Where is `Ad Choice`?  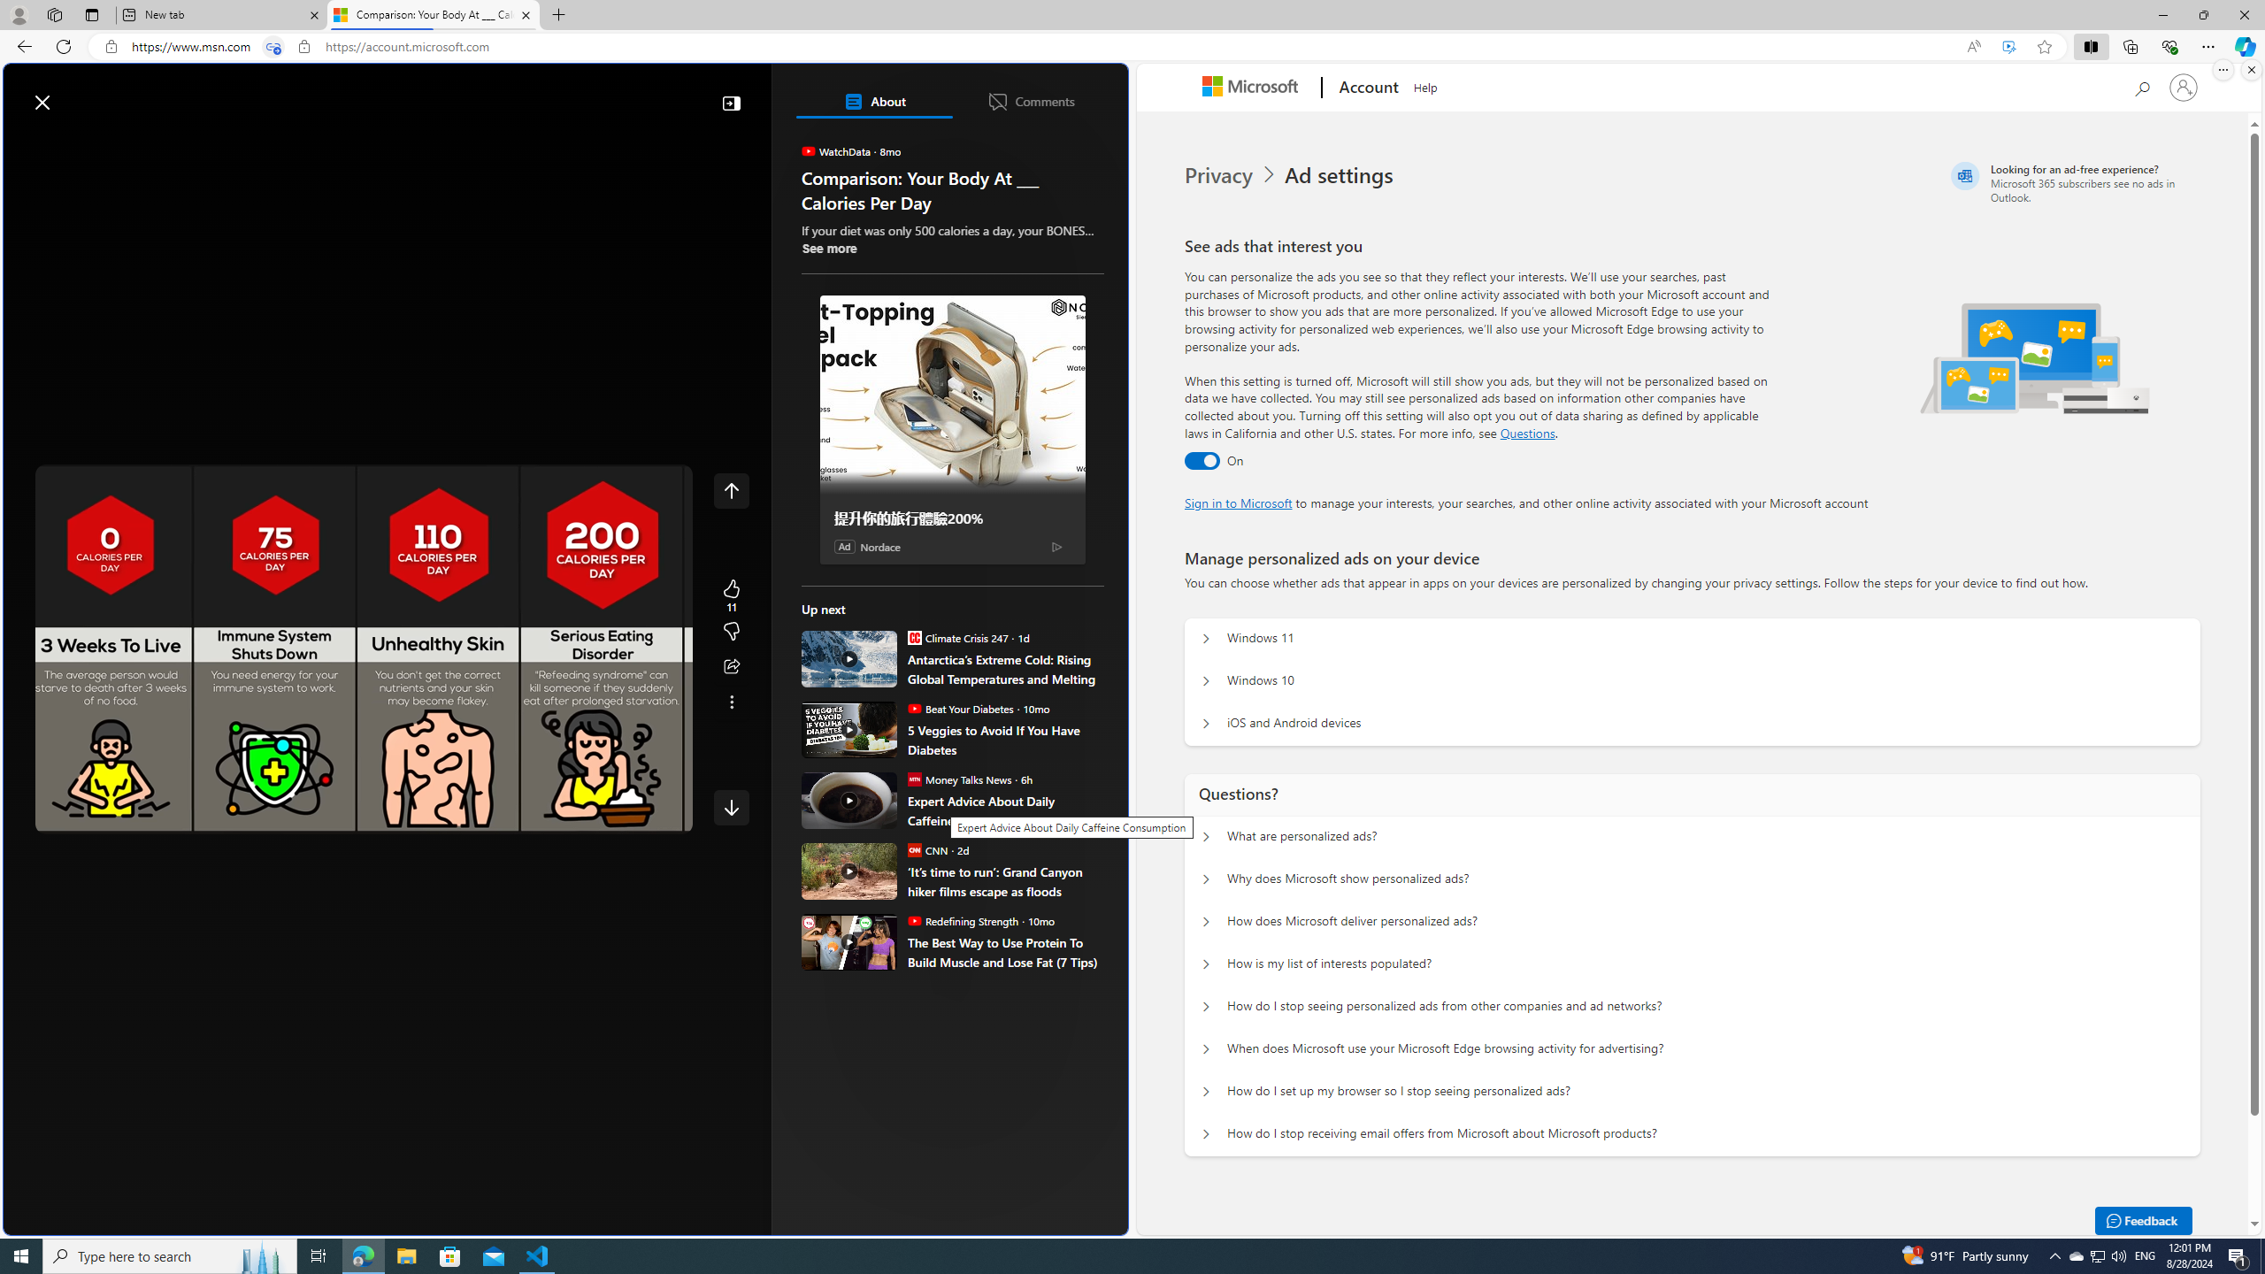 Ad Choice is located at coordinates (1056, 545).